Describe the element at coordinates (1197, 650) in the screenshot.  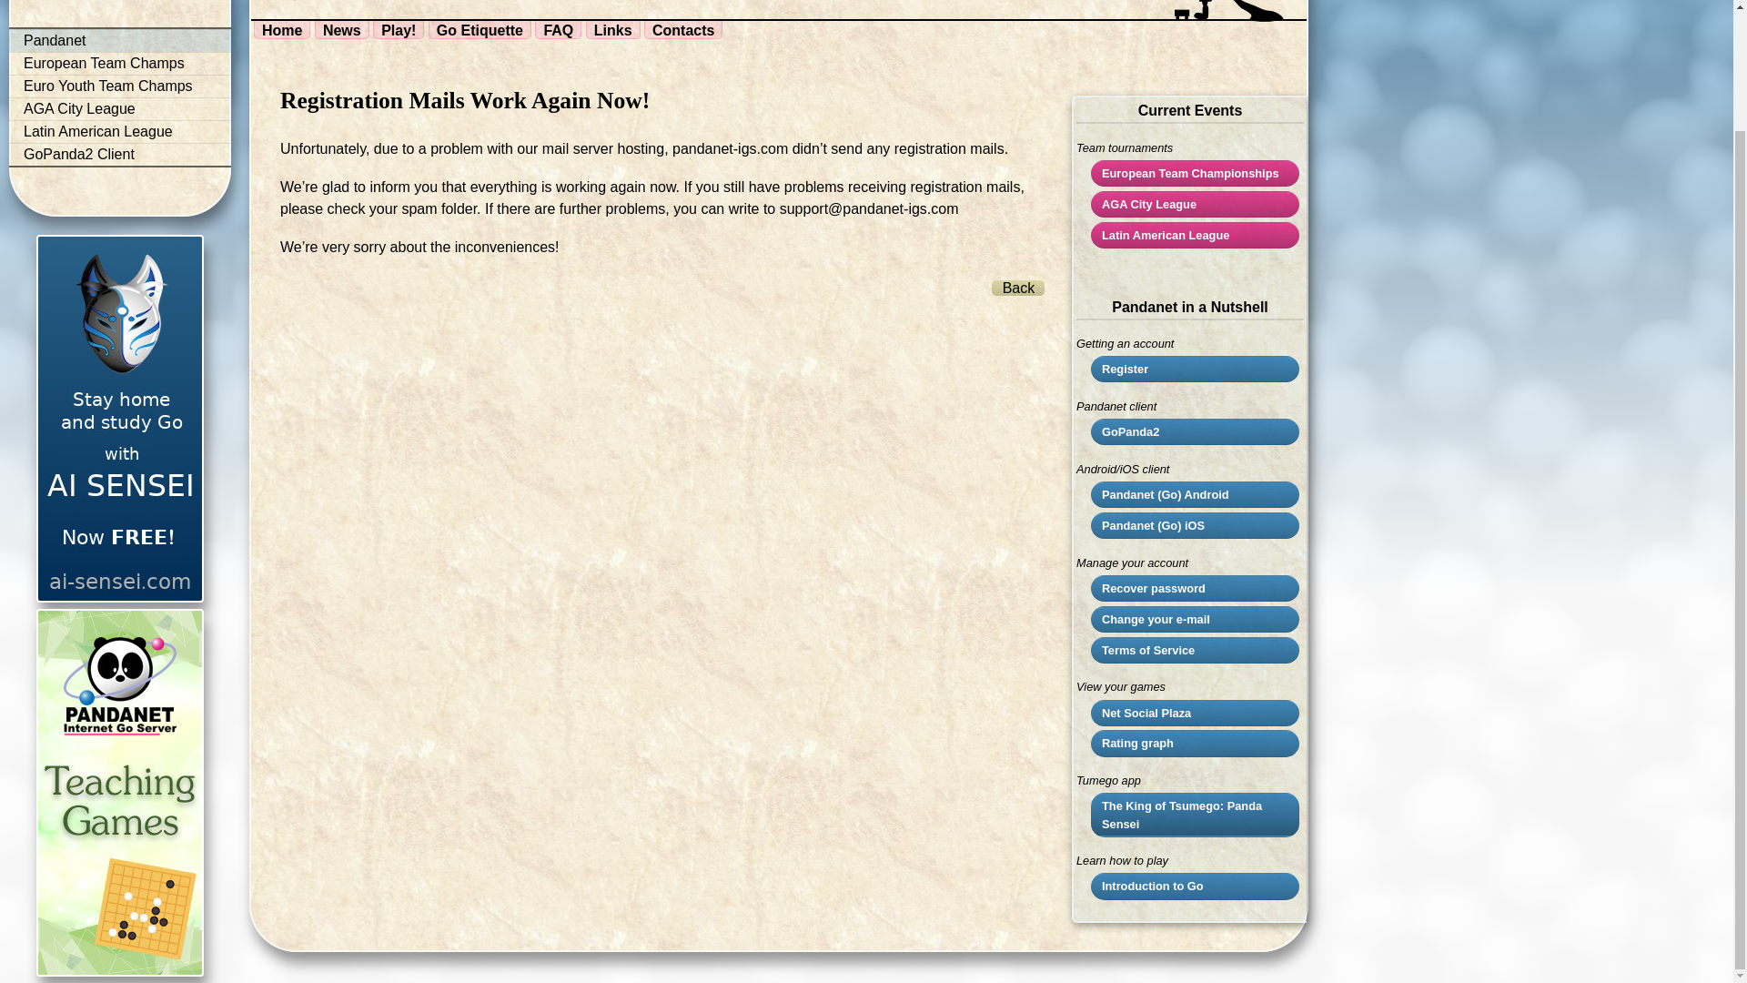
I see `Terms of Service` at that location.